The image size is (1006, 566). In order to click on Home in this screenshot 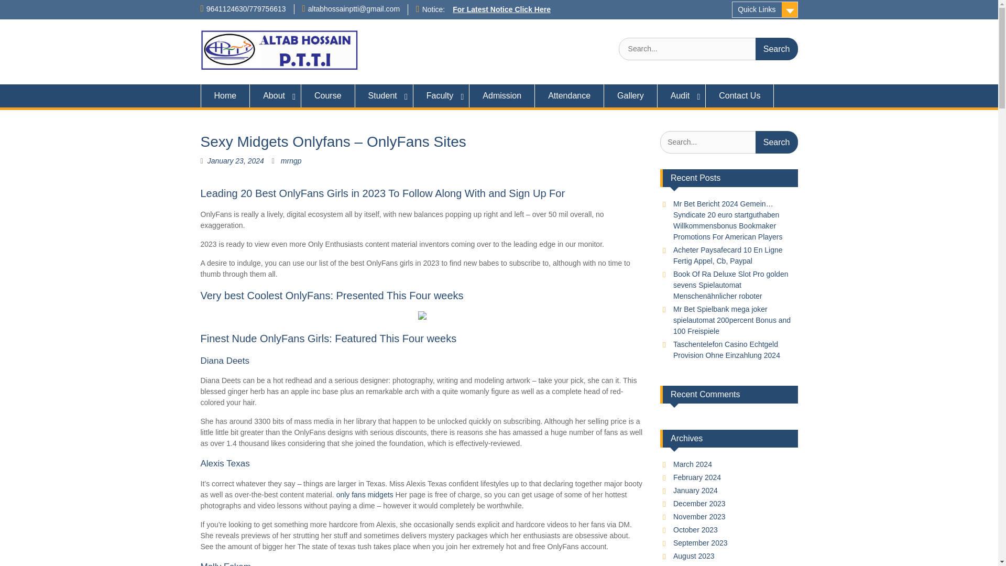, I will do `click(225, 95)`.